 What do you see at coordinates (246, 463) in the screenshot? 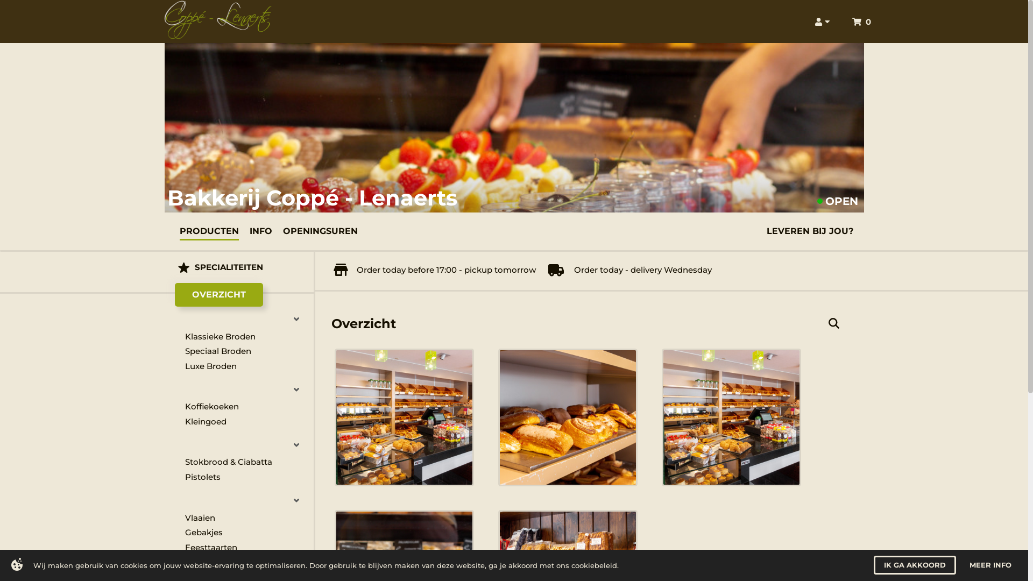
I see `Stokbrood & Ciabatta` at bounding box center [246, 463].